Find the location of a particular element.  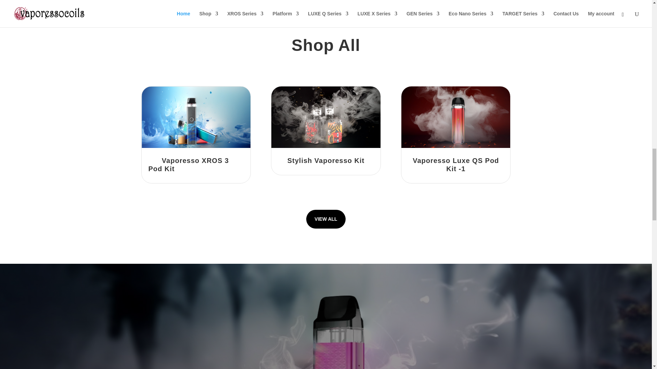

banner6 is located at coordinates (196, 117).